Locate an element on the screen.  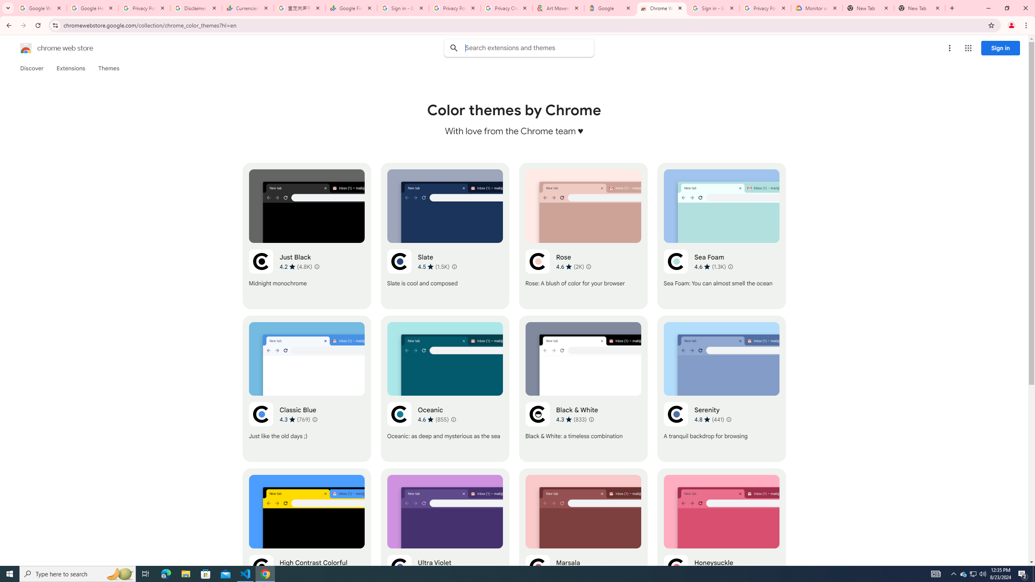
Sign in - Google Accounts is located at coordinates (714, 8).